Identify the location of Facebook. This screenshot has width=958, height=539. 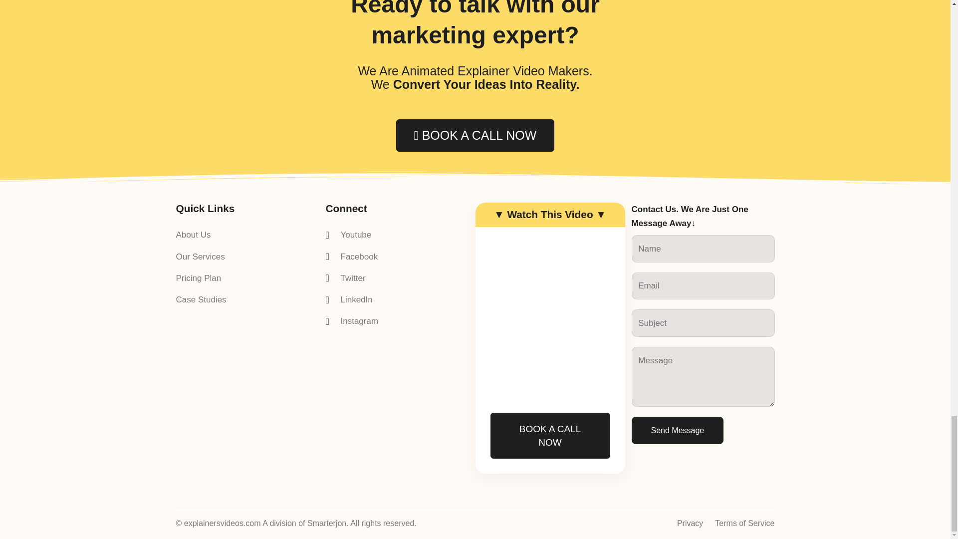
(352, 257).